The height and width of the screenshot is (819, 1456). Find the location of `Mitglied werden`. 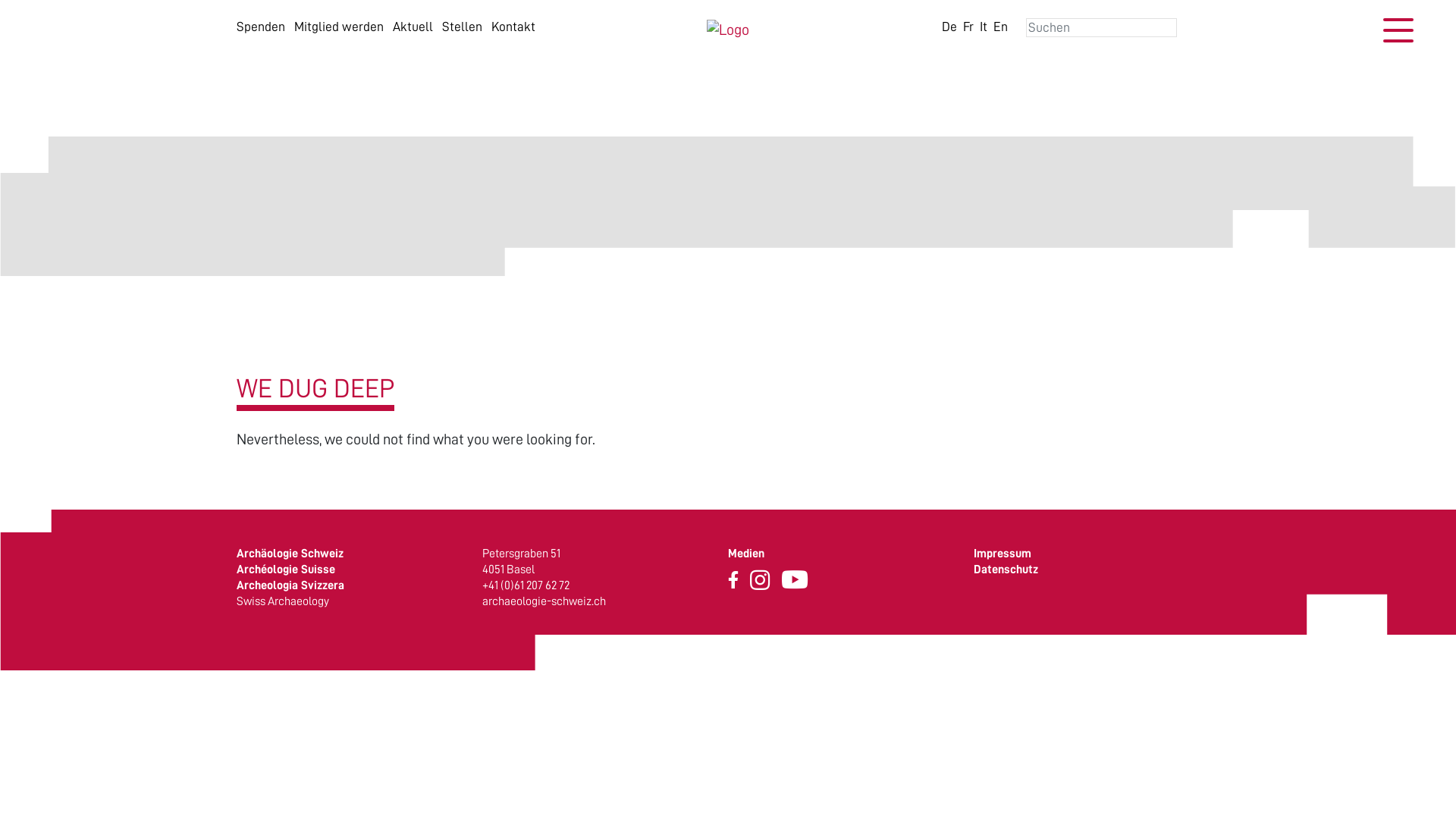

Mitglied werden is located at coordinates (339, 27).